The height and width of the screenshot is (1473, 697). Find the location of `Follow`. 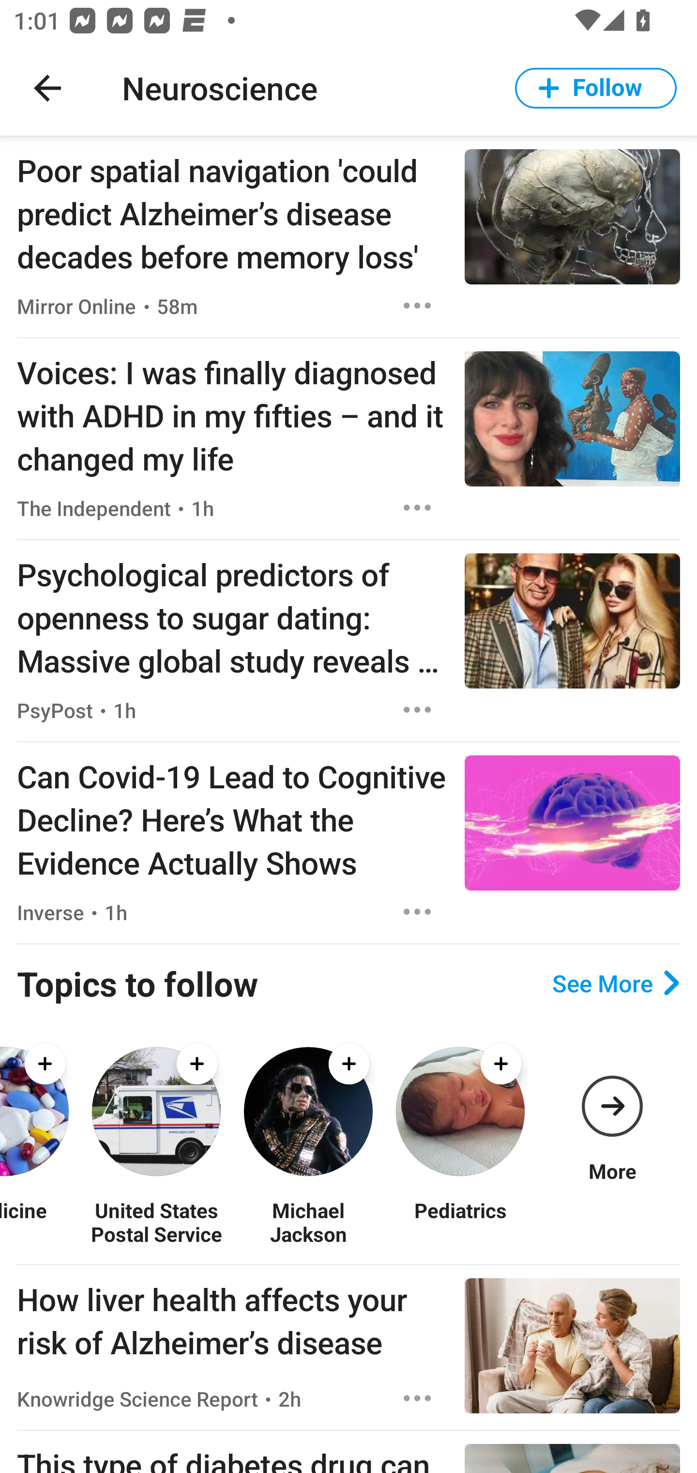

Follow is located at coordinates (596, 88).